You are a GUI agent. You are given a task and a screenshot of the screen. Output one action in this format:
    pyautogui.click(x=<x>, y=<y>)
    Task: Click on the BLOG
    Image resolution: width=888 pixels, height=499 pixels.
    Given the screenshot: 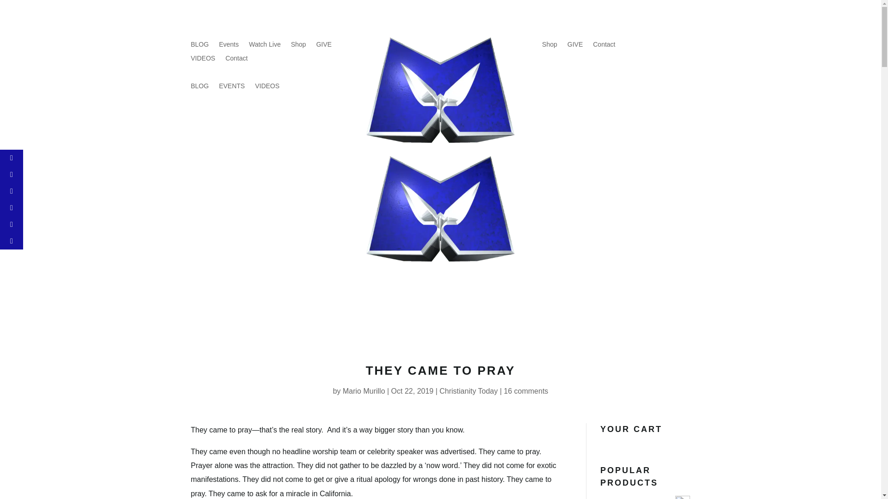 What is the action you would take?
    pyautogui.click(x=200, y=88)
    